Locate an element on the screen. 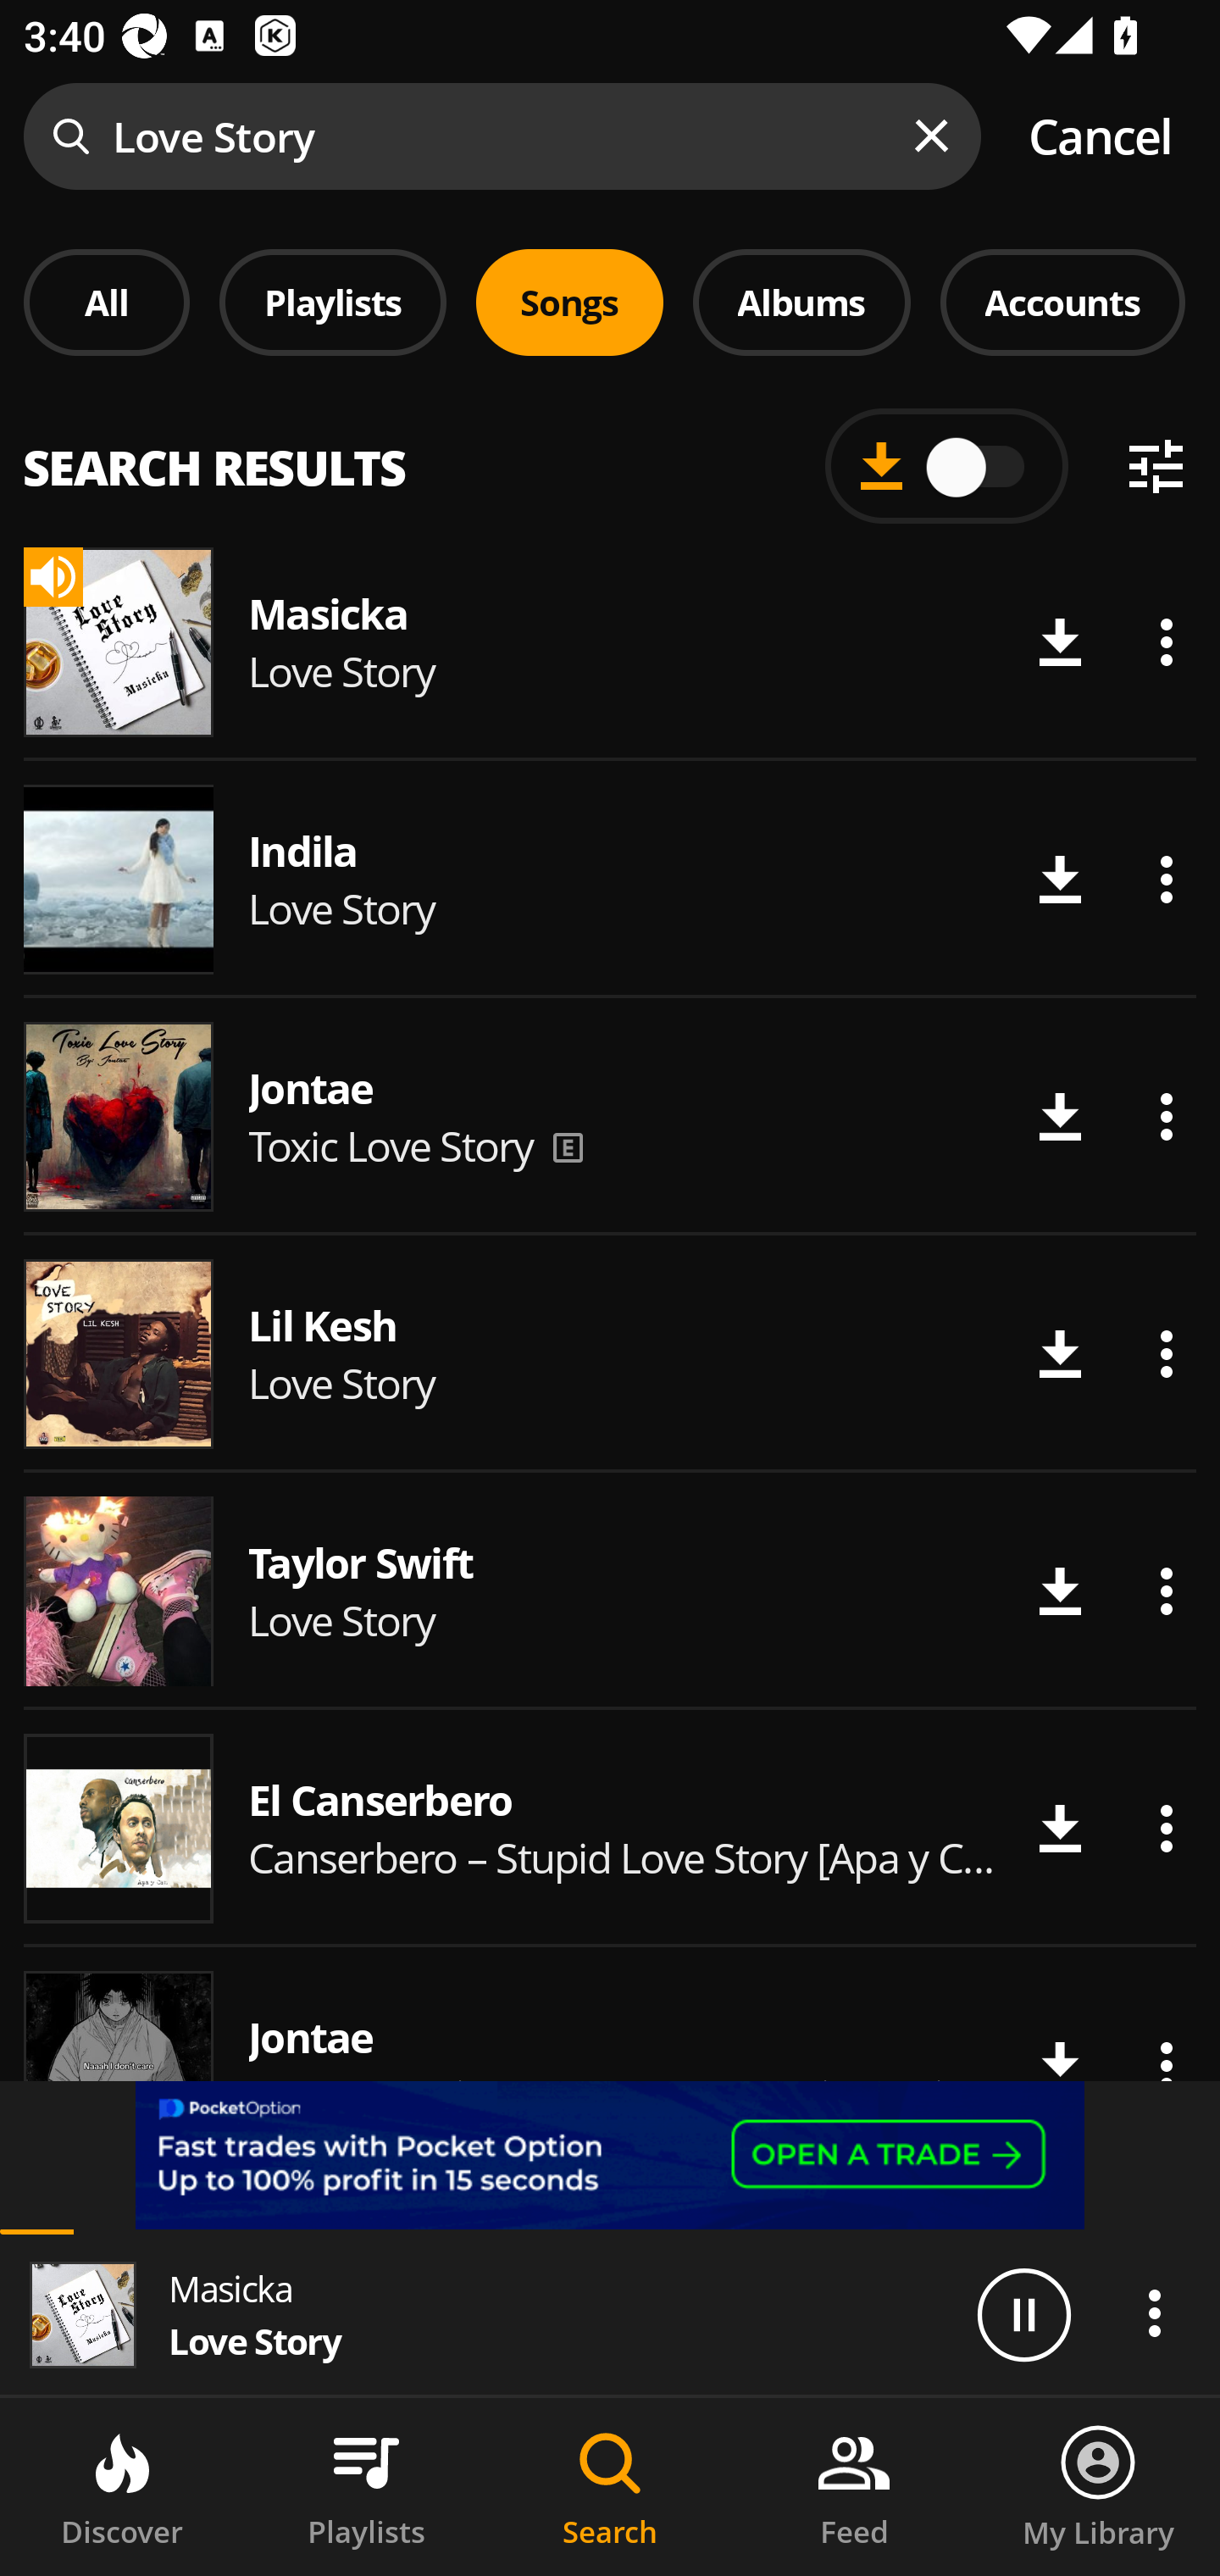 This screenshot has height=2576, width=1220. Download is located at coordinates (1059, 642).